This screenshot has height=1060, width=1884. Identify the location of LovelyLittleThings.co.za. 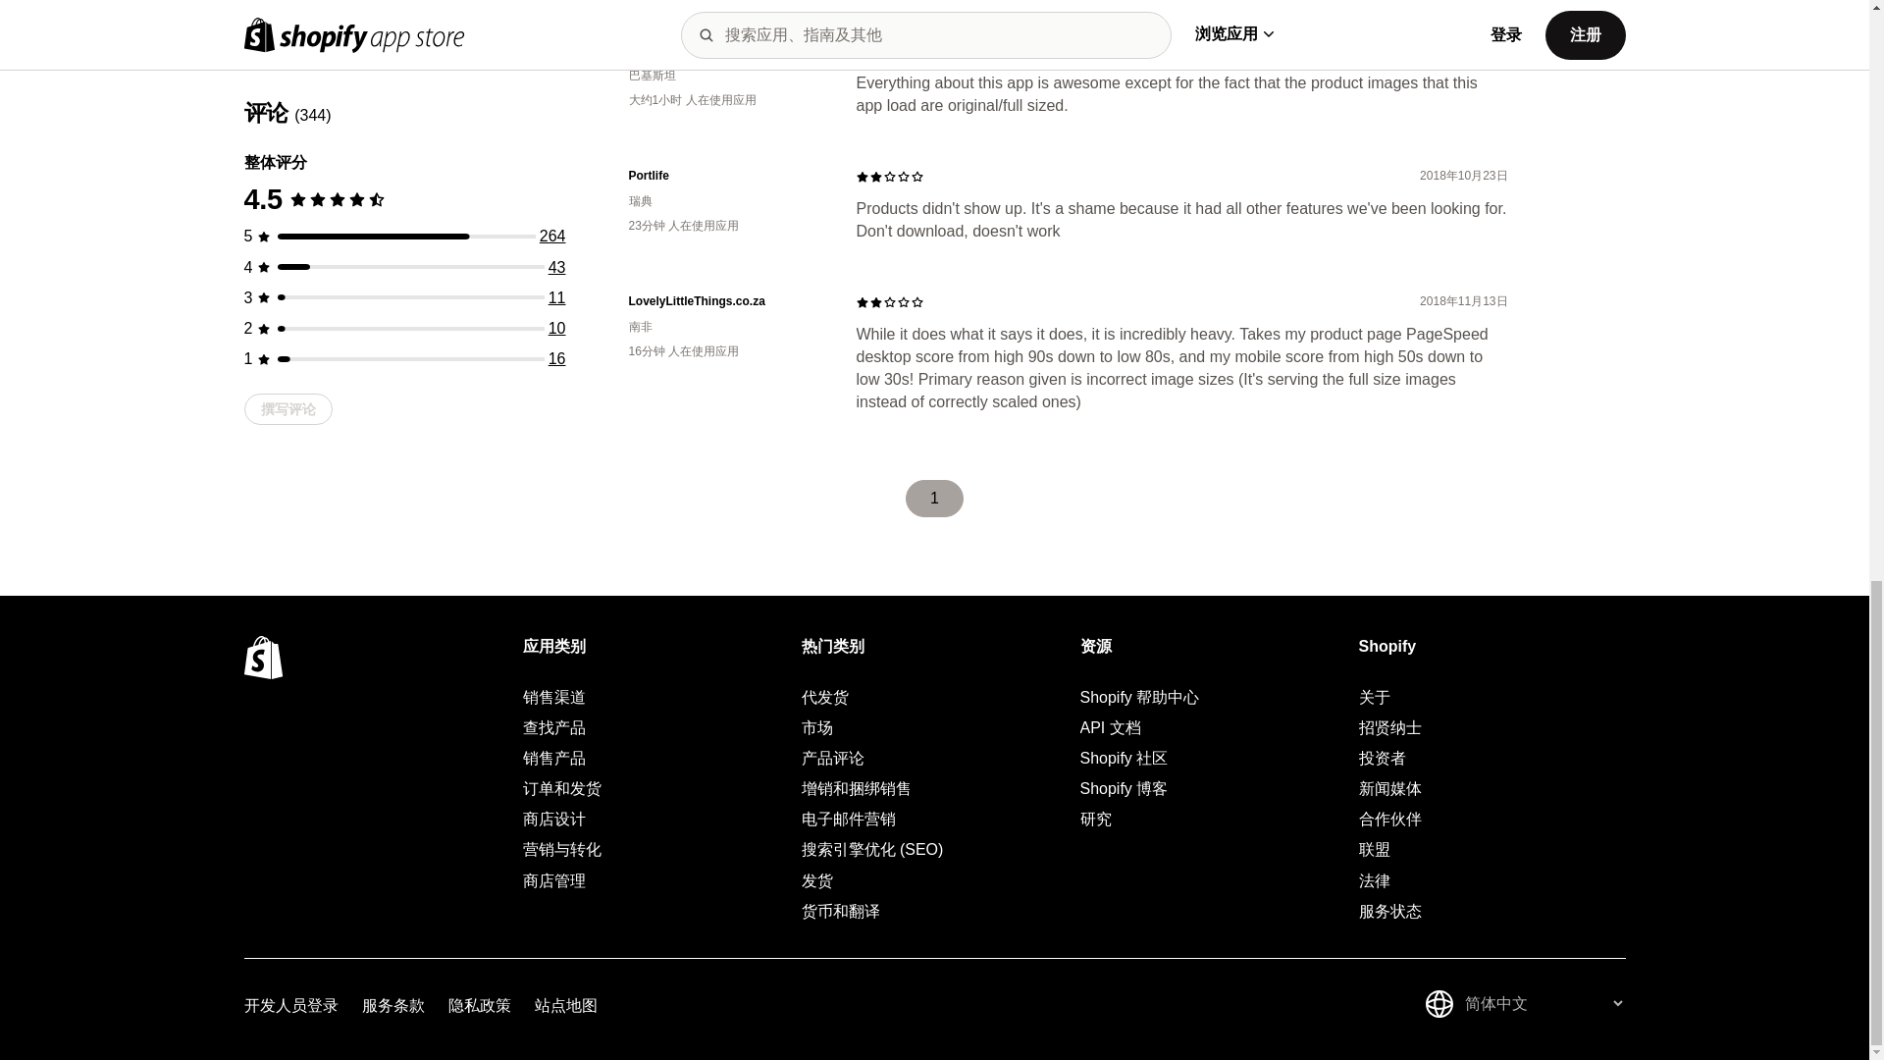
(726, 302).